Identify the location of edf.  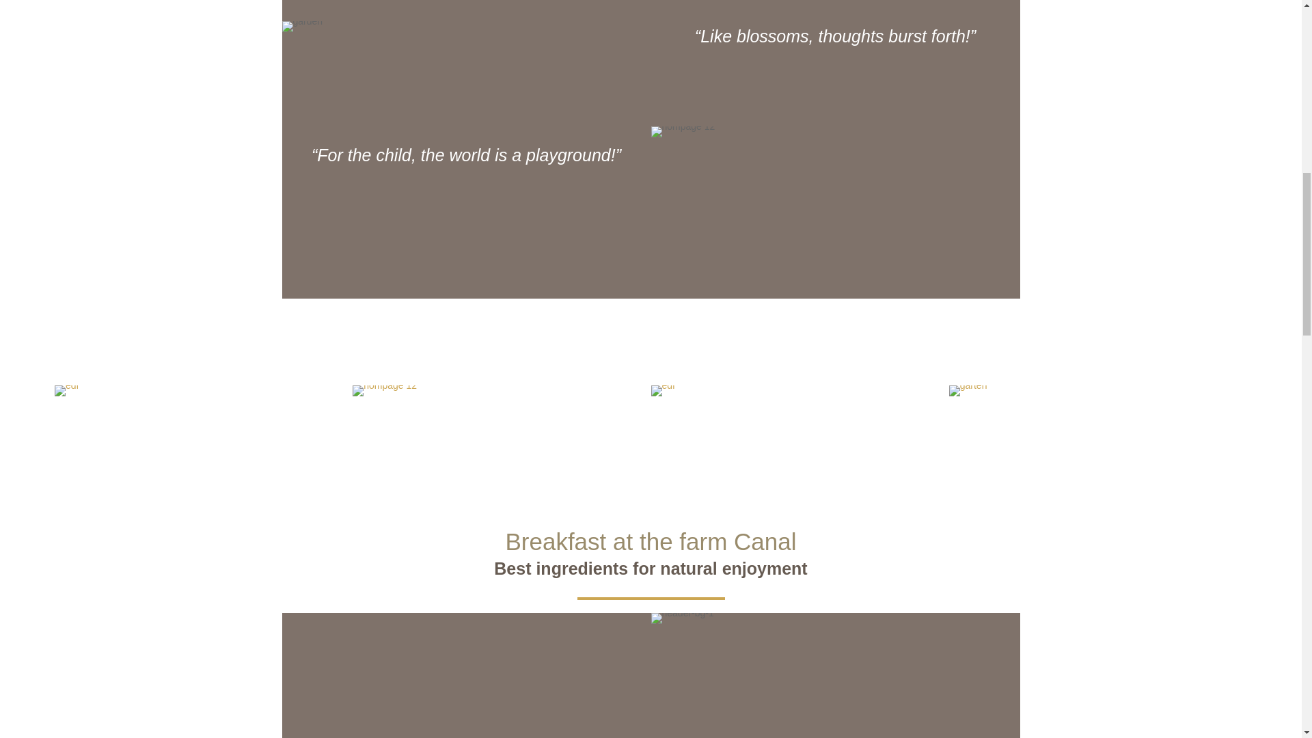
(67, 385).